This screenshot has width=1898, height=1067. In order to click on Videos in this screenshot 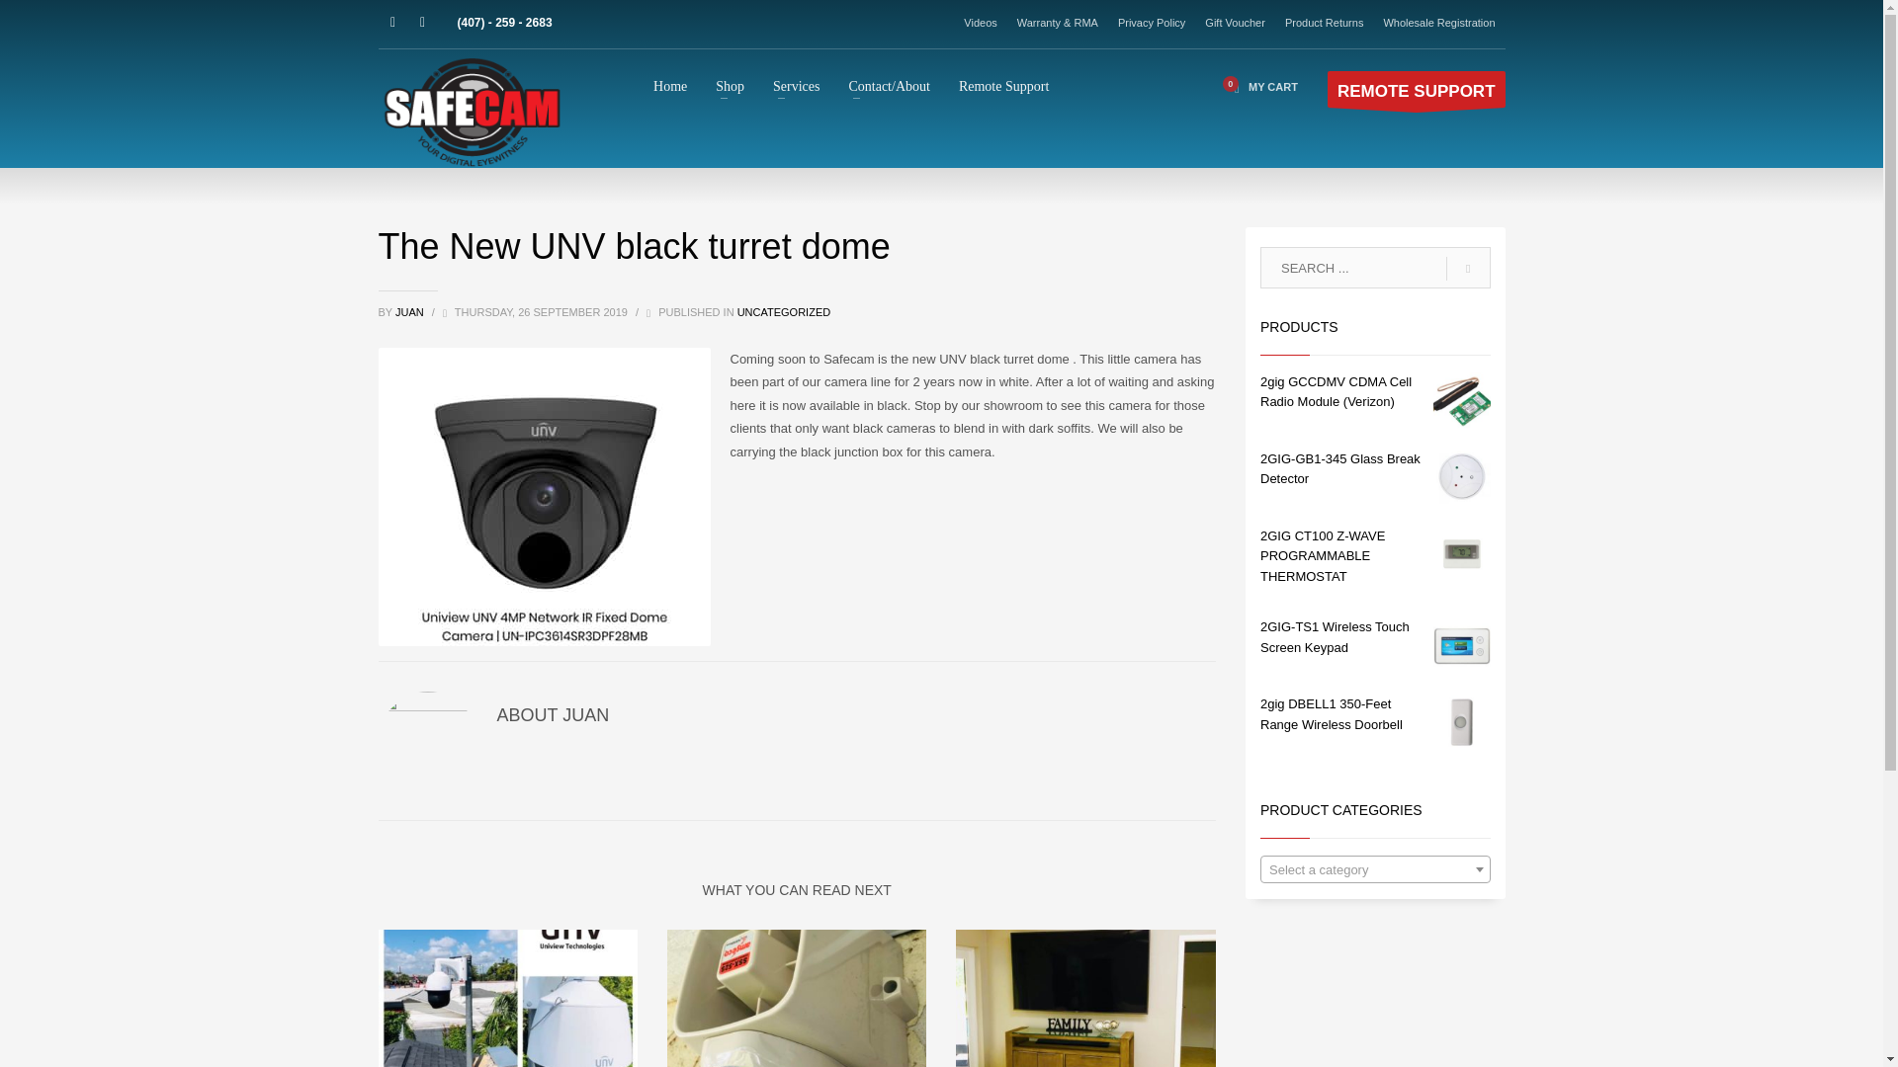, I will do `click(981, 22)`.